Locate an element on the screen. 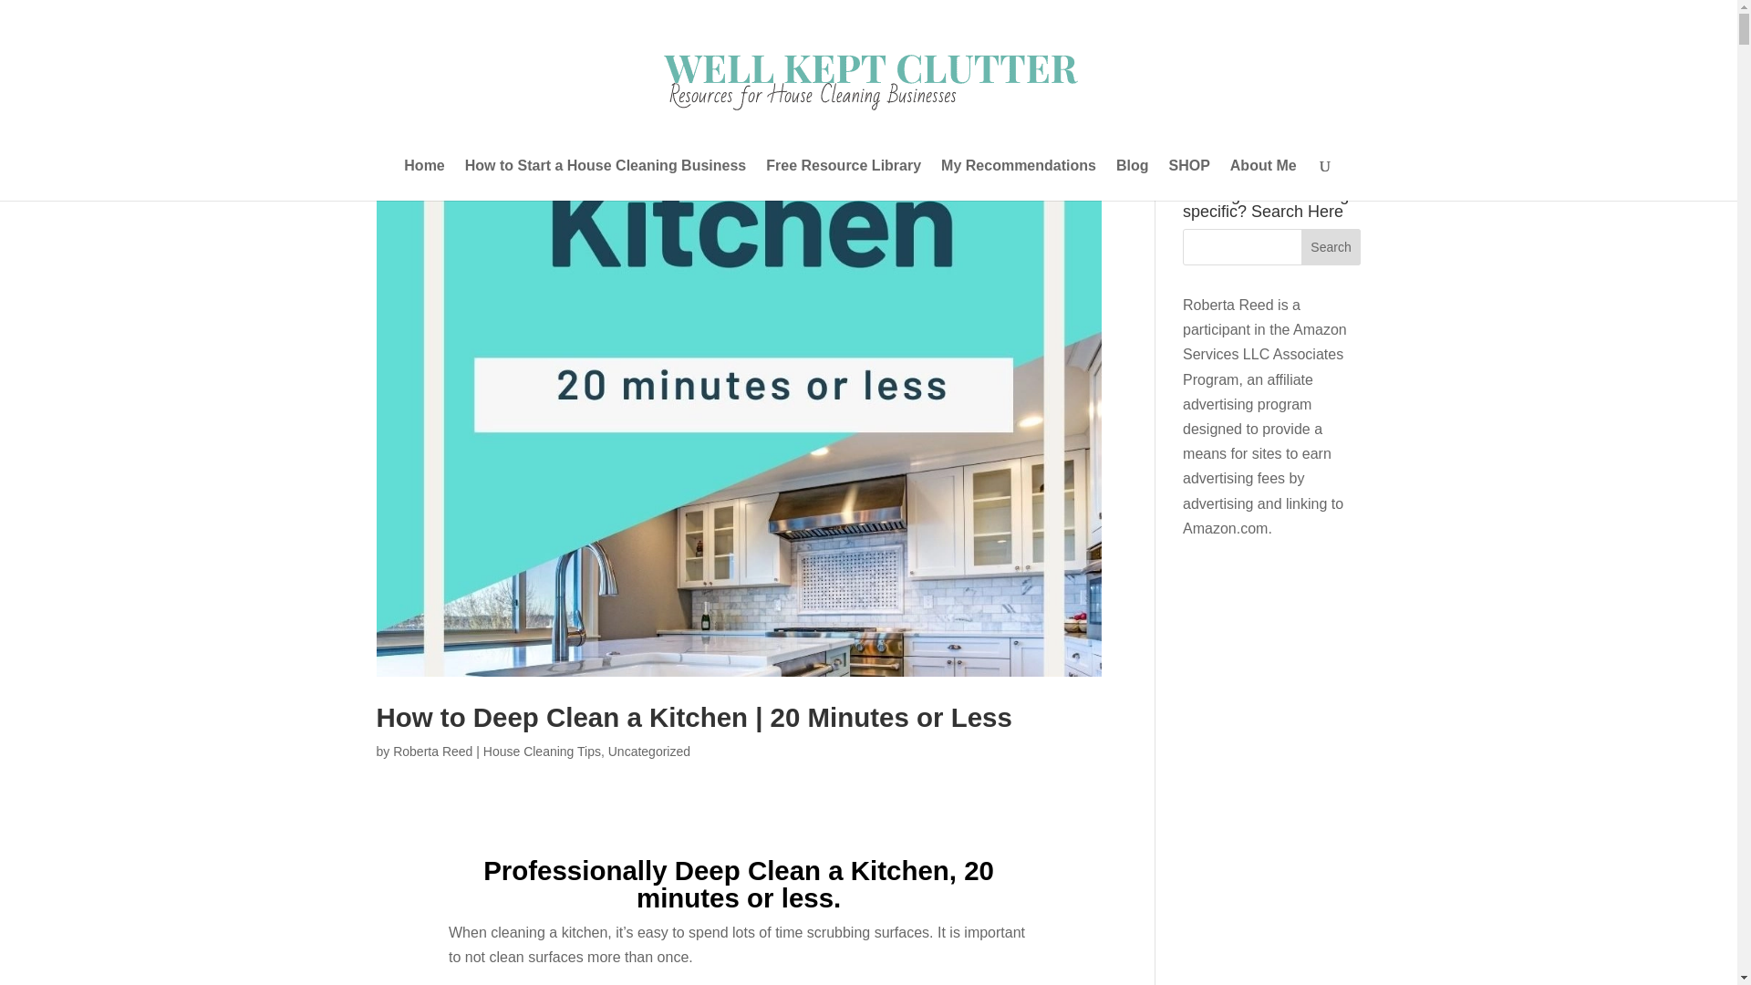 This screenshot has height=985, width=1751. Free Resource Library is located at coordinates (843, 180).